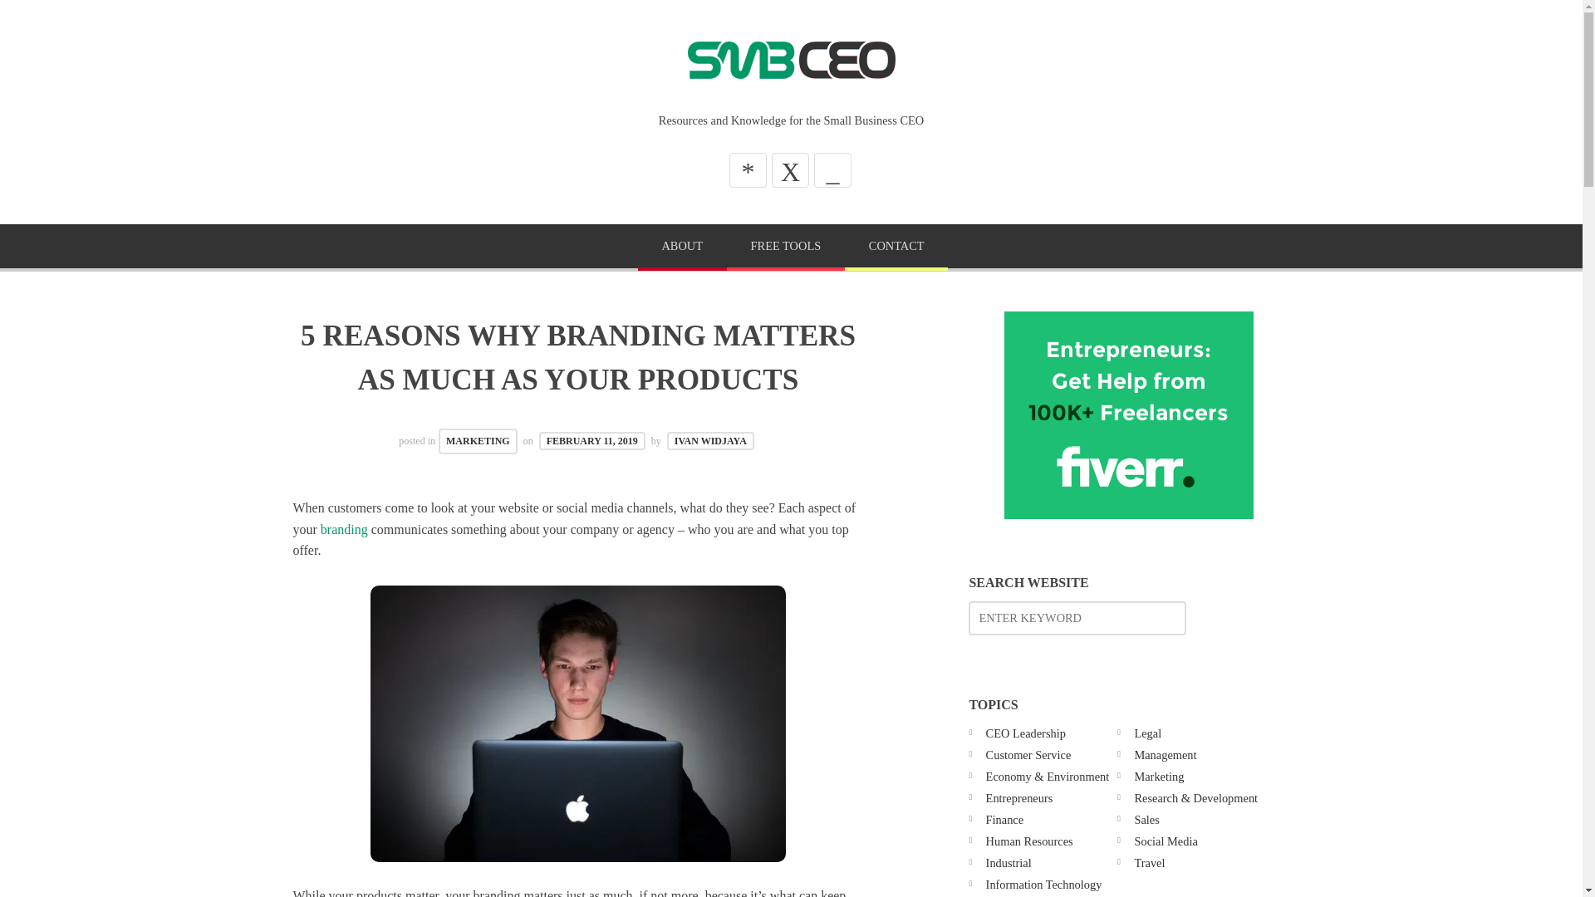  Describe the element at coordinates (710, 440) in the screenshot. I see `View all posts by Ivan Widjaya` at that location.